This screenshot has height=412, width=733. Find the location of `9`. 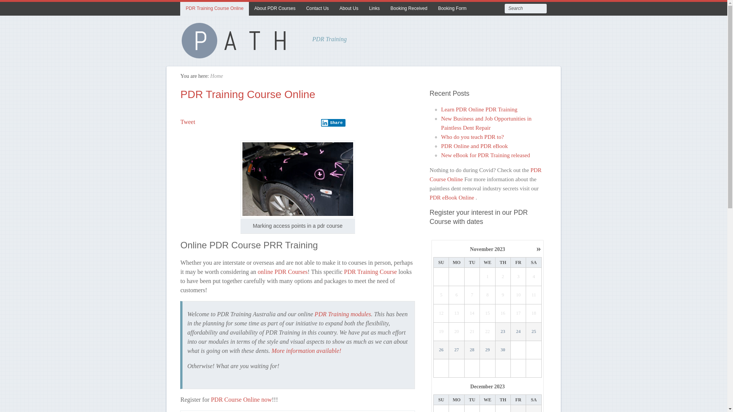

9 is located at coordinates (503, 295).